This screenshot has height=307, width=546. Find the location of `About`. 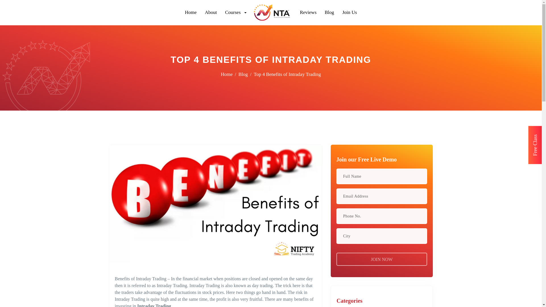

About is located at coordinates (191, 13).